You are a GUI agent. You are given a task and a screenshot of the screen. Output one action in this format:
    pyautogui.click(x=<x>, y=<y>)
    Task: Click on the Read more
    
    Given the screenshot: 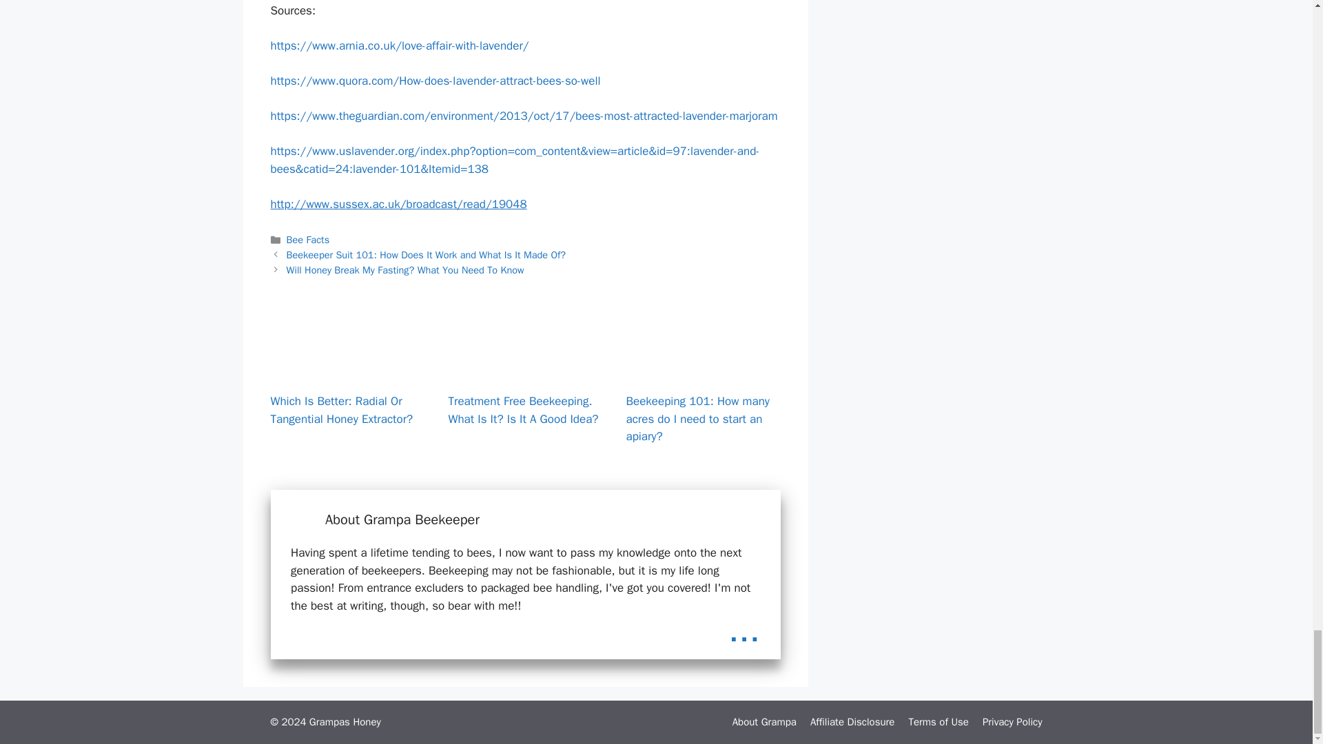 What is the action you would take?
    pyautogui.click(x=744, y=630)
    